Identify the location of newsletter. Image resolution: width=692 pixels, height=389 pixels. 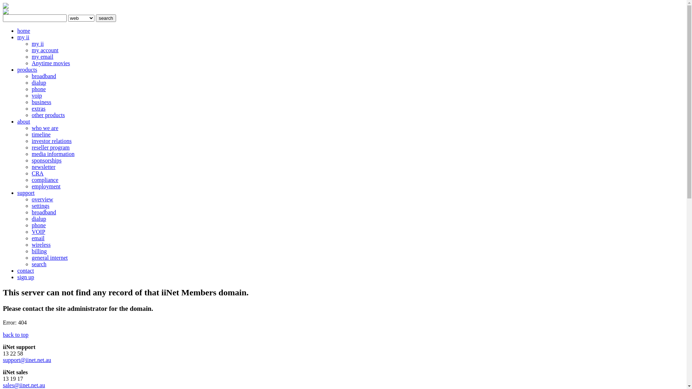
(44, 167).